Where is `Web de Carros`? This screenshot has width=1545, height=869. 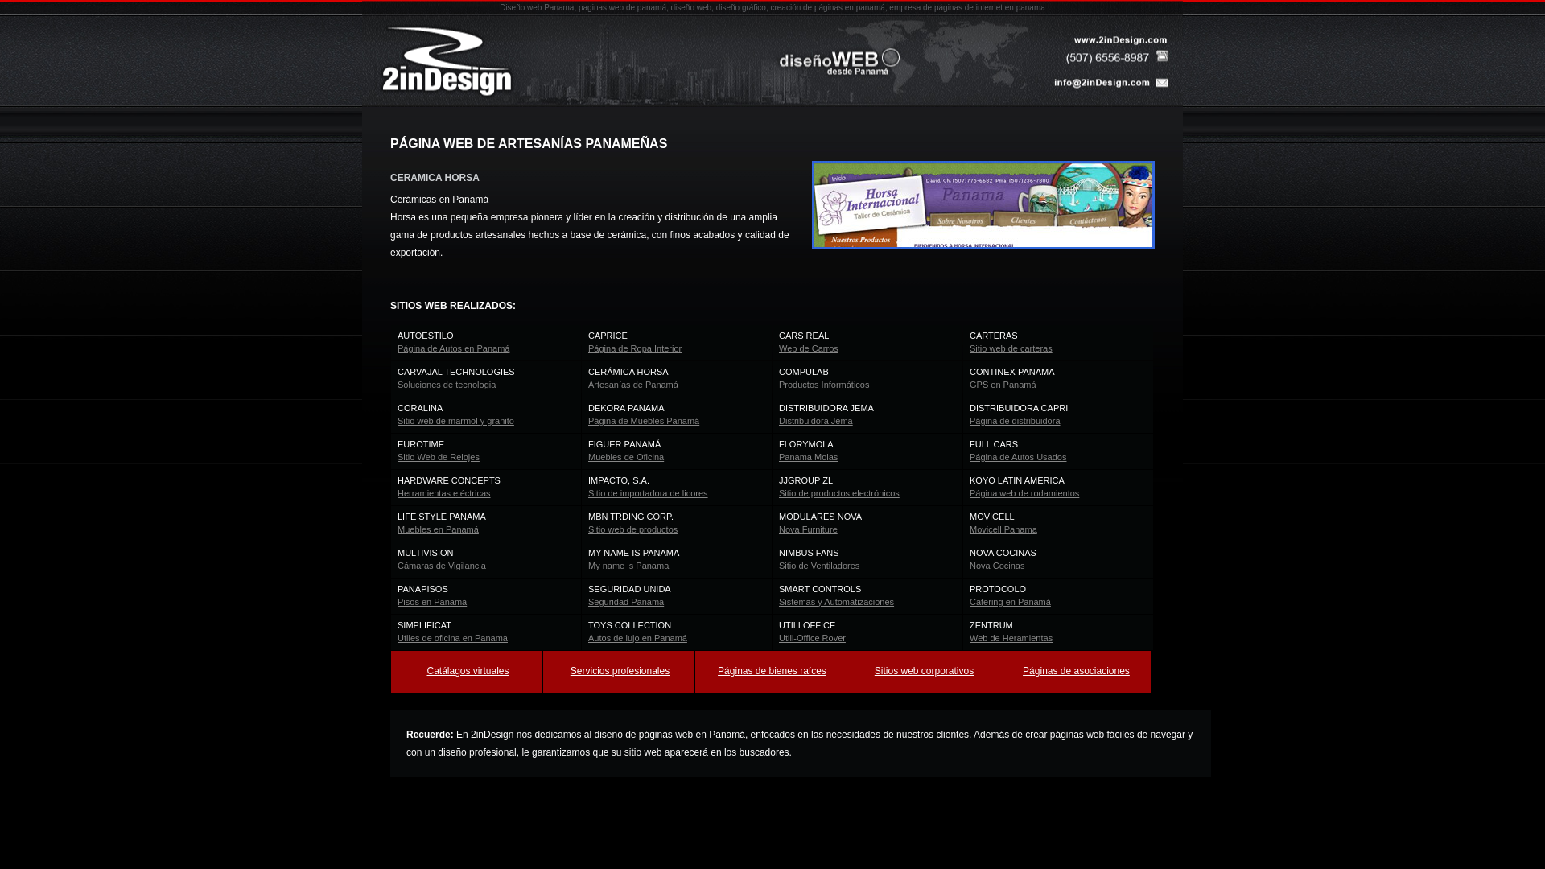
Web de Carros is located at coordinates (809, 348).